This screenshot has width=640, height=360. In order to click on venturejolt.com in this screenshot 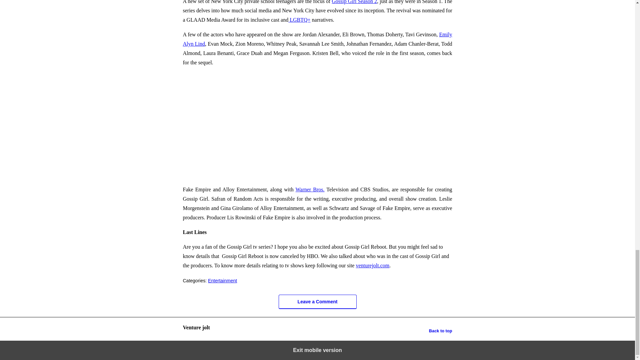, I will do `click(372, 265)`.